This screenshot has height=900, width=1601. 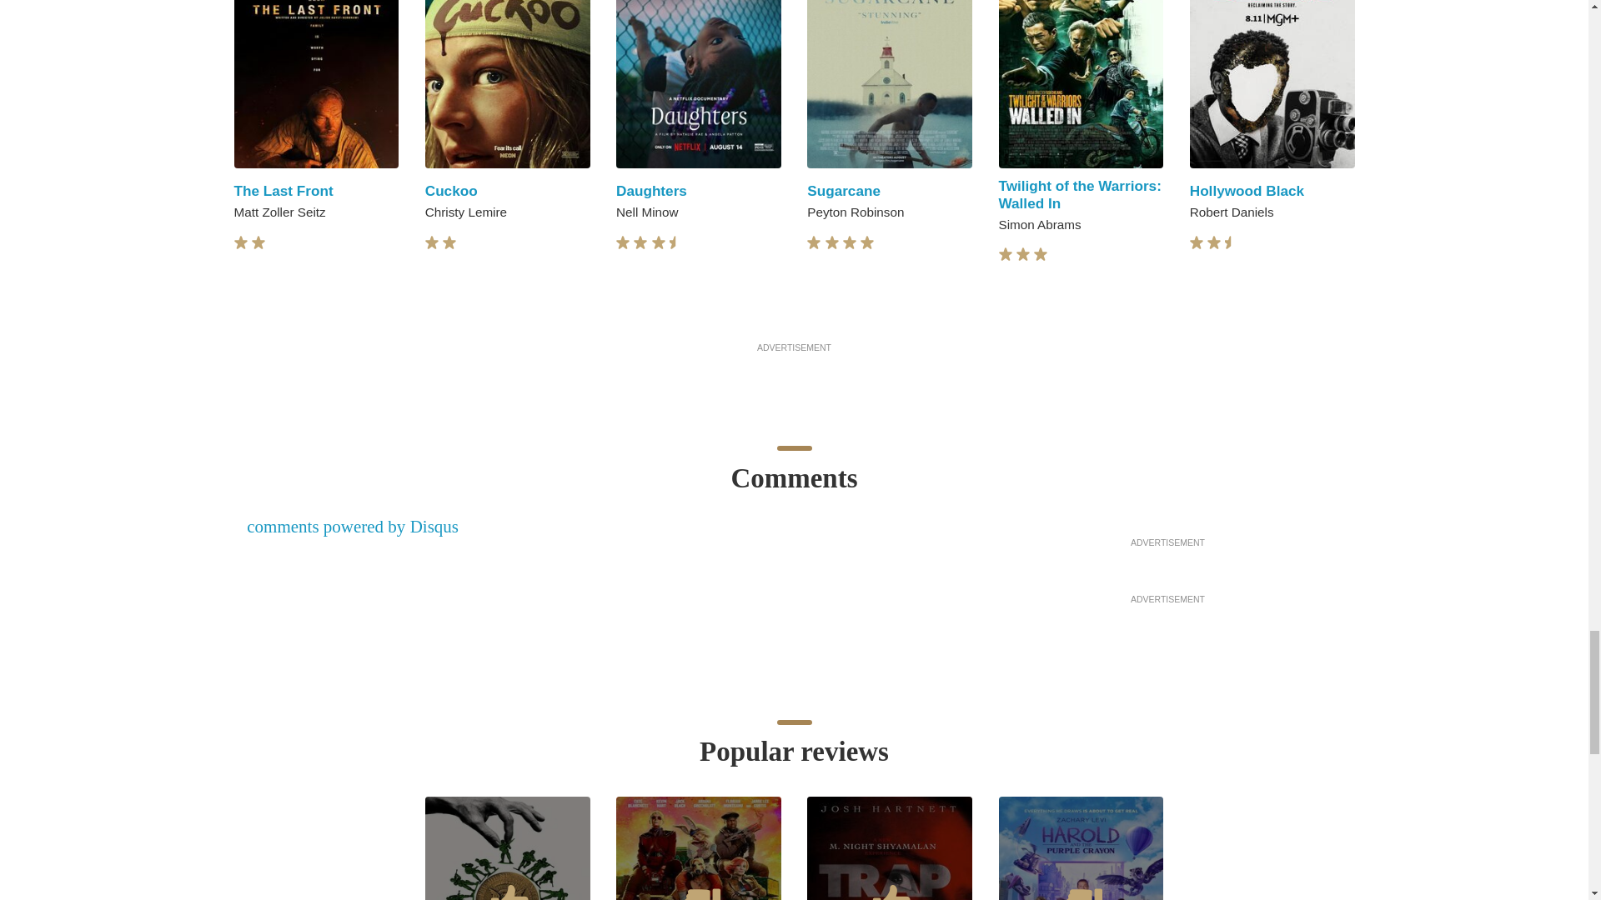 I want to click on Twilight of the Warriors: Walled In, so click(x=1081, y=193).